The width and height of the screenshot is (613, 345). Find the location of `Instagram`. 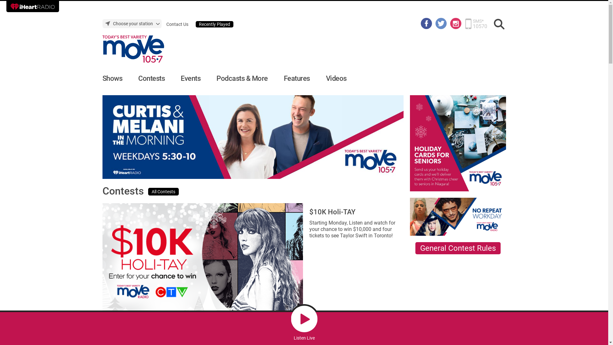

Instagram is located at coordinates (456, 23).